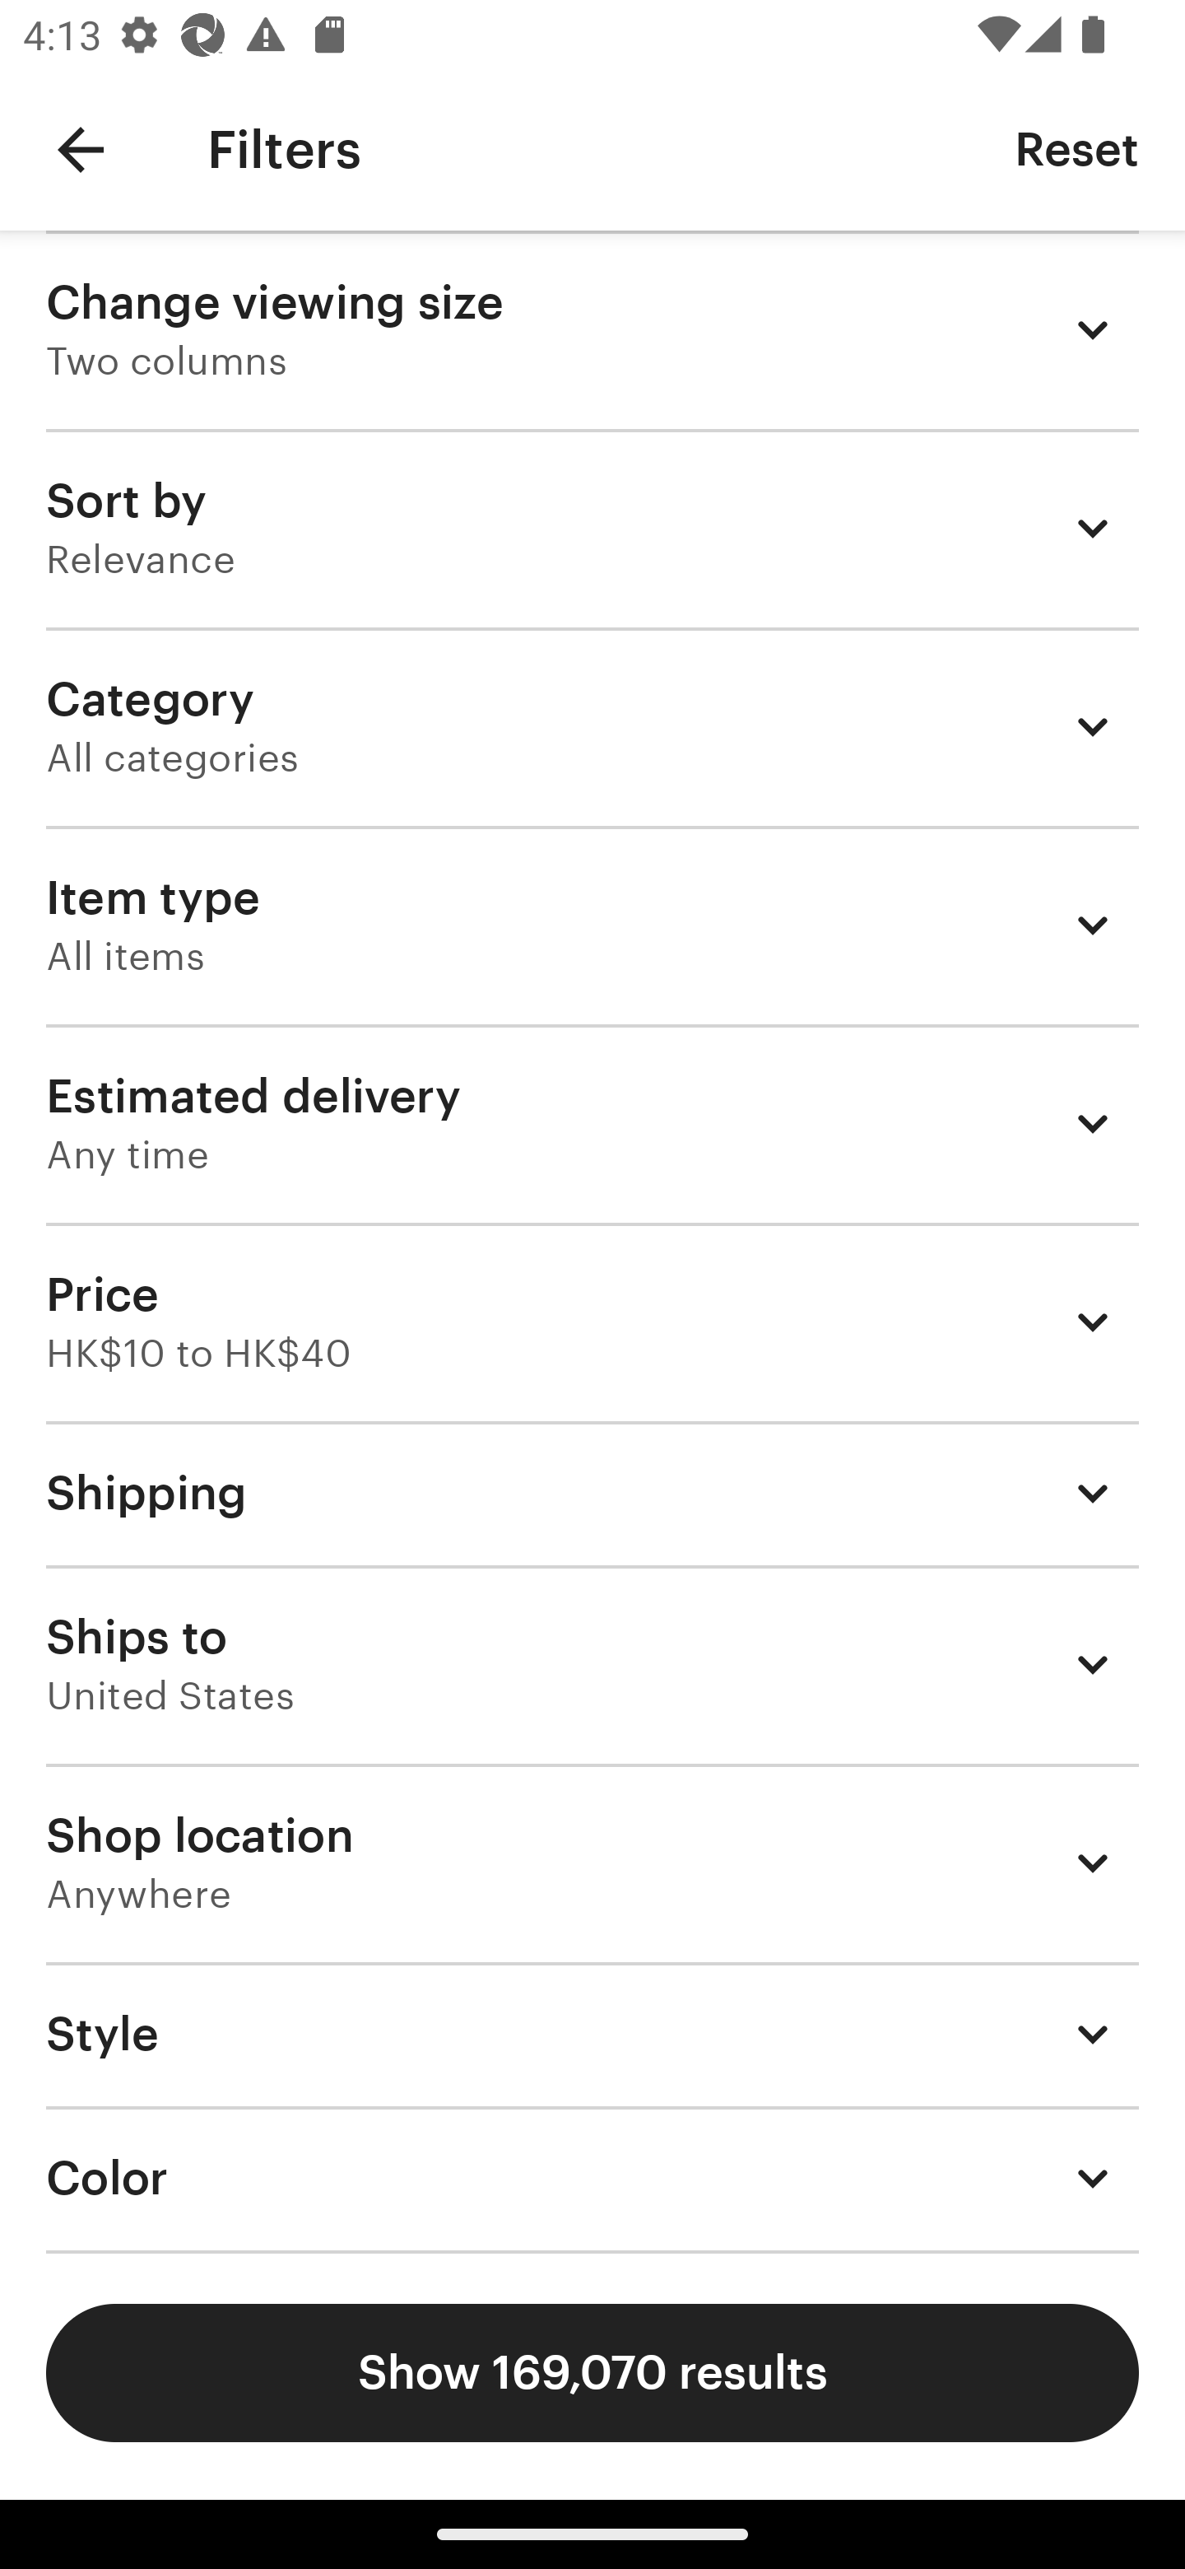 Image resolution: width=1185 pixels, height=2569 pixels. Describe the element at coordinates (592, 1123) in the screenshot. I see `Estimated delivery Any time` at that location.